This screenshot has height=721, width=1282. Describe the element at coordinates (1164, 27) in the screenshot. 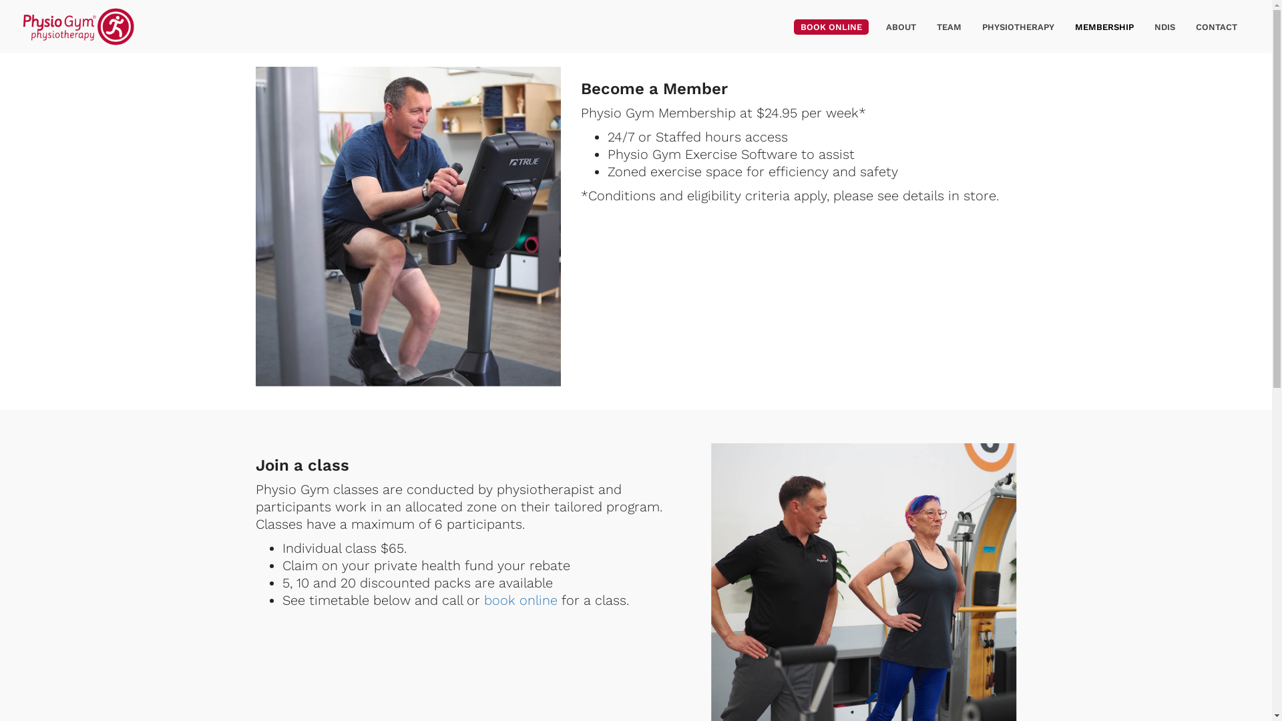

I see `NDIS` at that location.